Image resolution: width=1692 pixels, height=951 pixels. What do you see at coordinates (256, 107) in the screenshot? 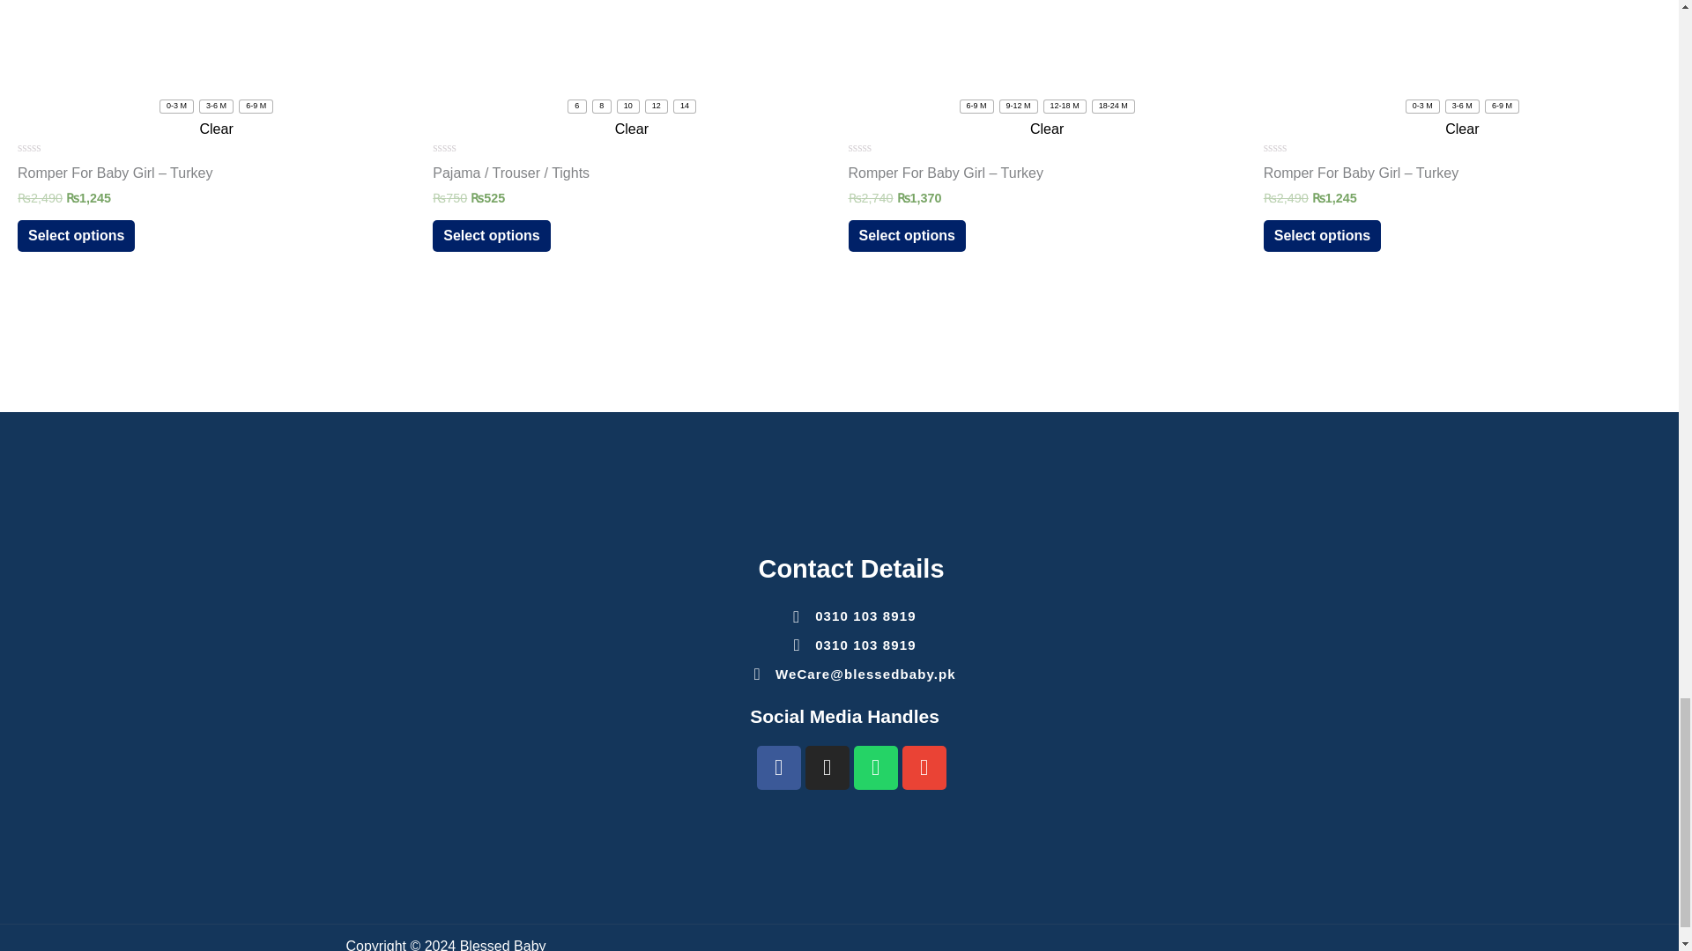
I see `6-9 M` at bounding box center [256, 107].